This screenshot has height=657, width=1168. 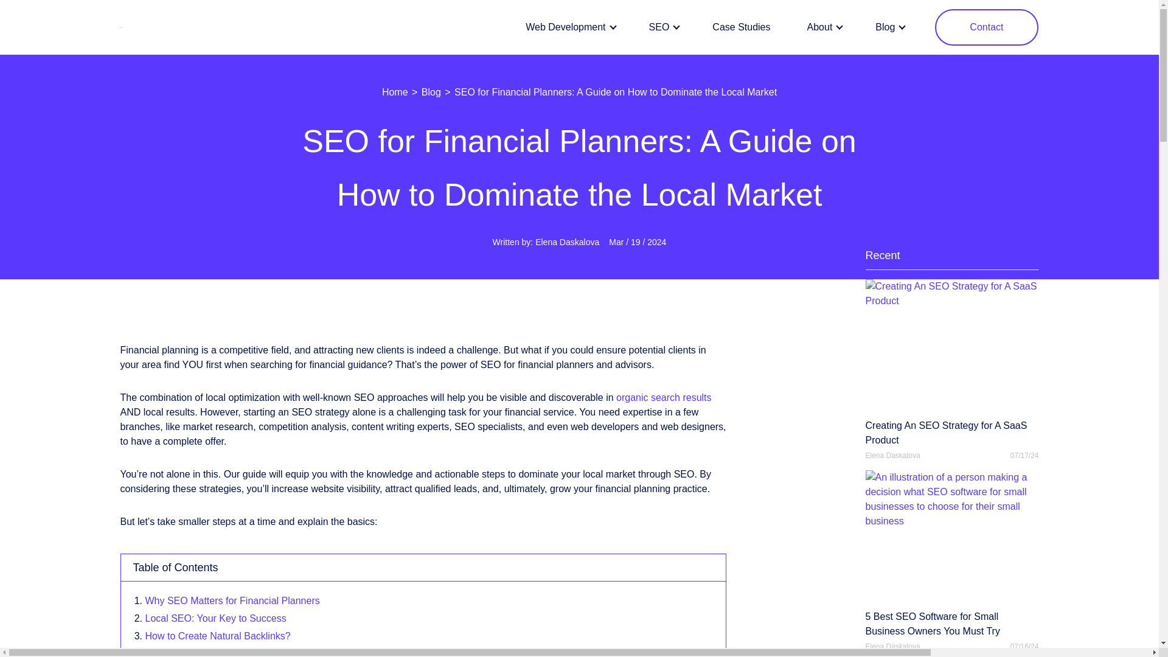 What do you see at coordinates (215, 652) in the screenshot?
I see `Actionable Local SEO Strategies` at bounding box center [215, 652].